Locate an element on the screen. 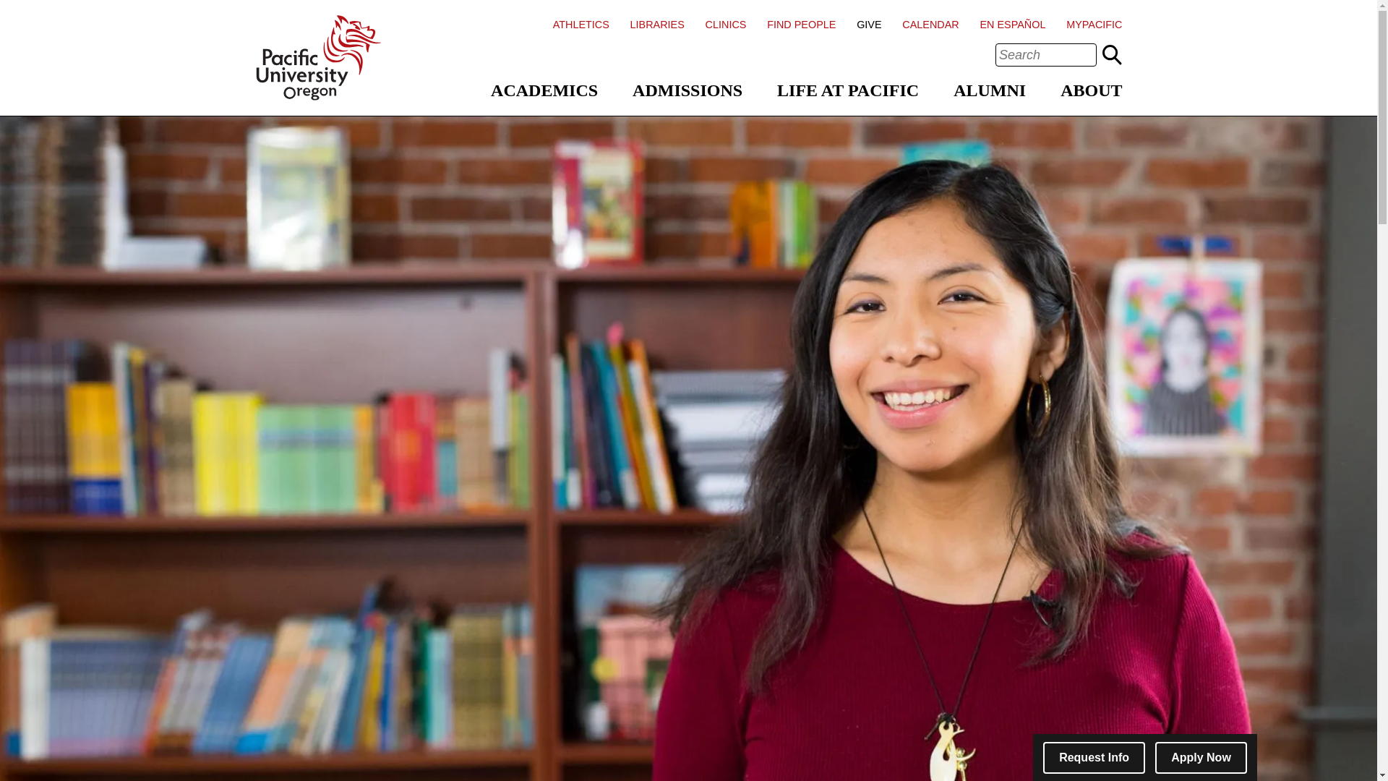 This screenshot has width=1388, height=781. Search is located at coordinates (1112, 54).